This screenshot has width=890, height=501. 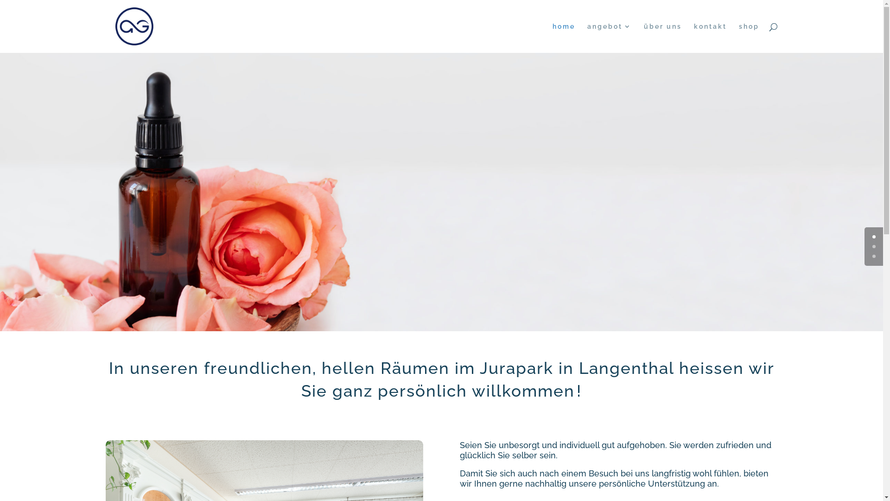 I want to click on 2, so click(x=874, y=256).